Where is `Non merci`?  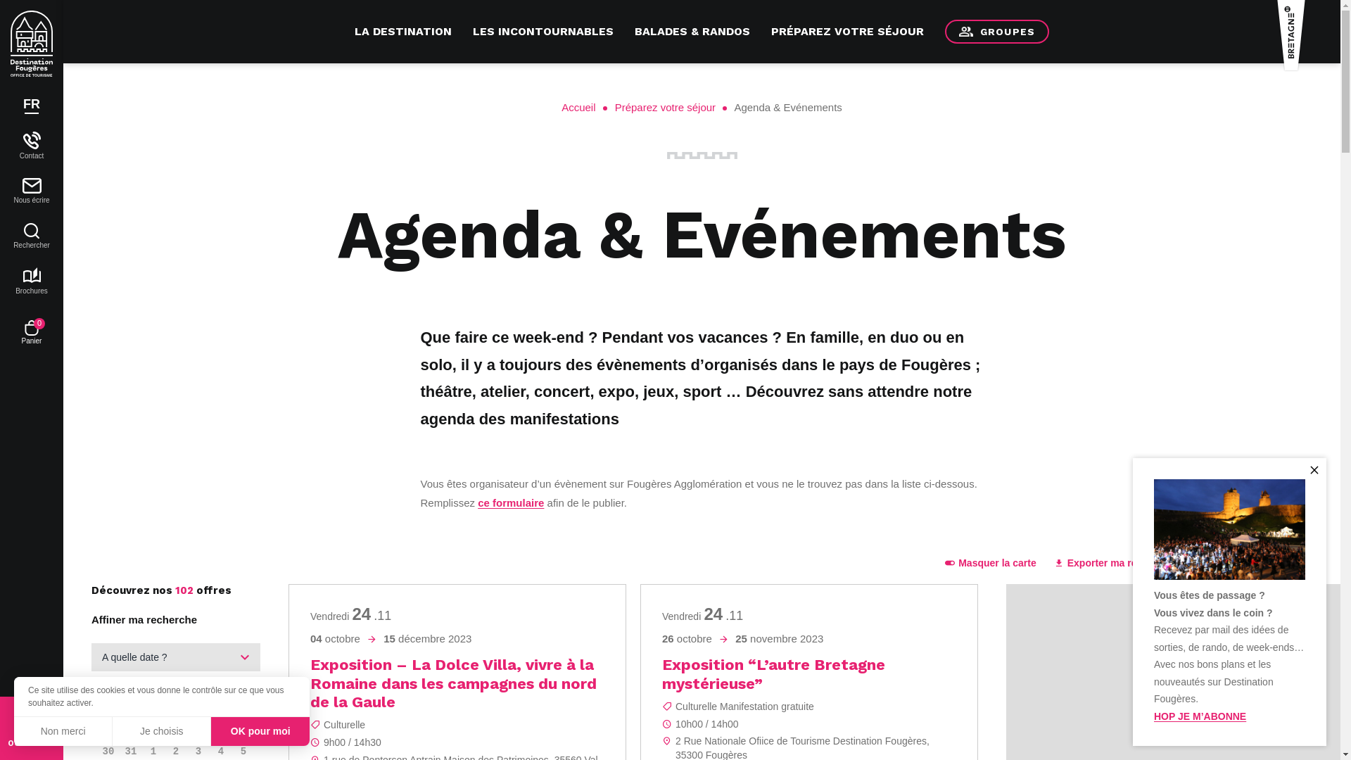
Non merci is located at coordinates (63, 730).